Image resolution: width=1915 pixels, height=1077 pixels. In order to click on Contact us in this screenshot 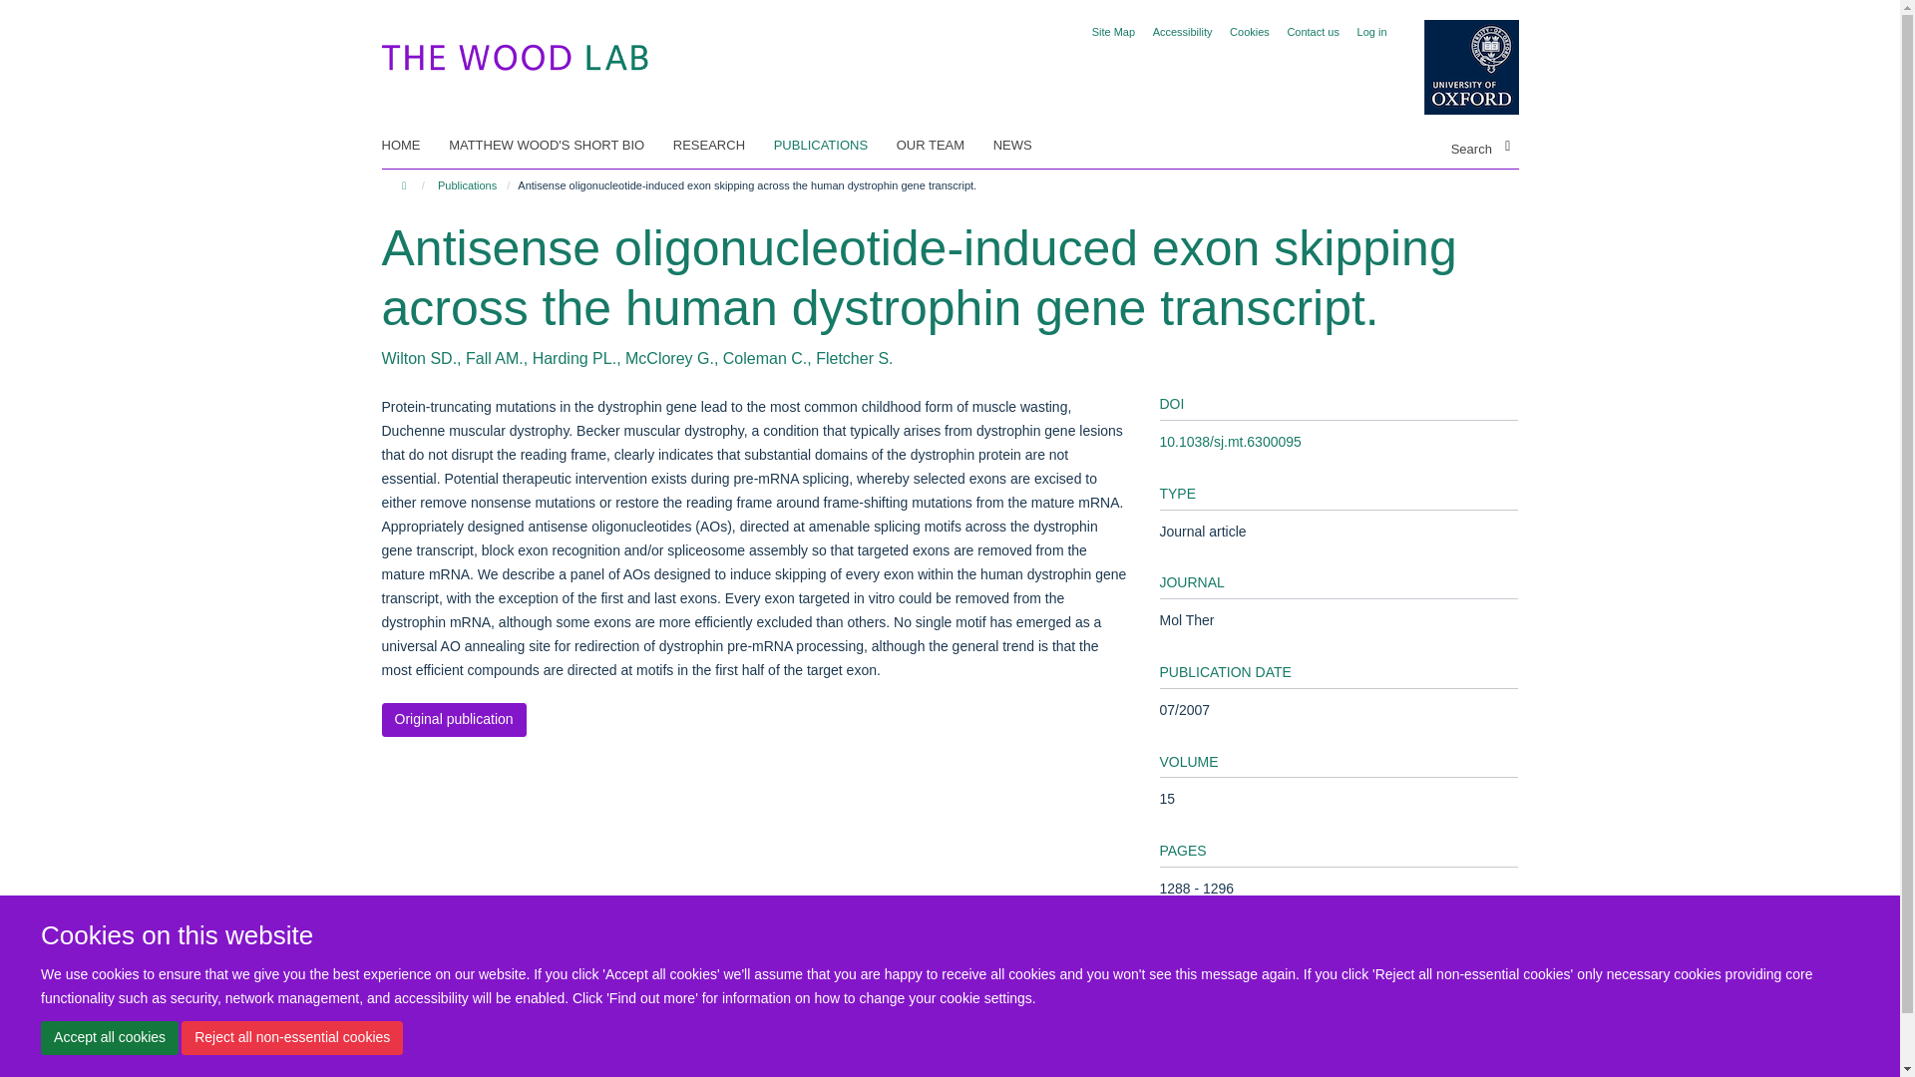, I will do `click(1313, 31)`.